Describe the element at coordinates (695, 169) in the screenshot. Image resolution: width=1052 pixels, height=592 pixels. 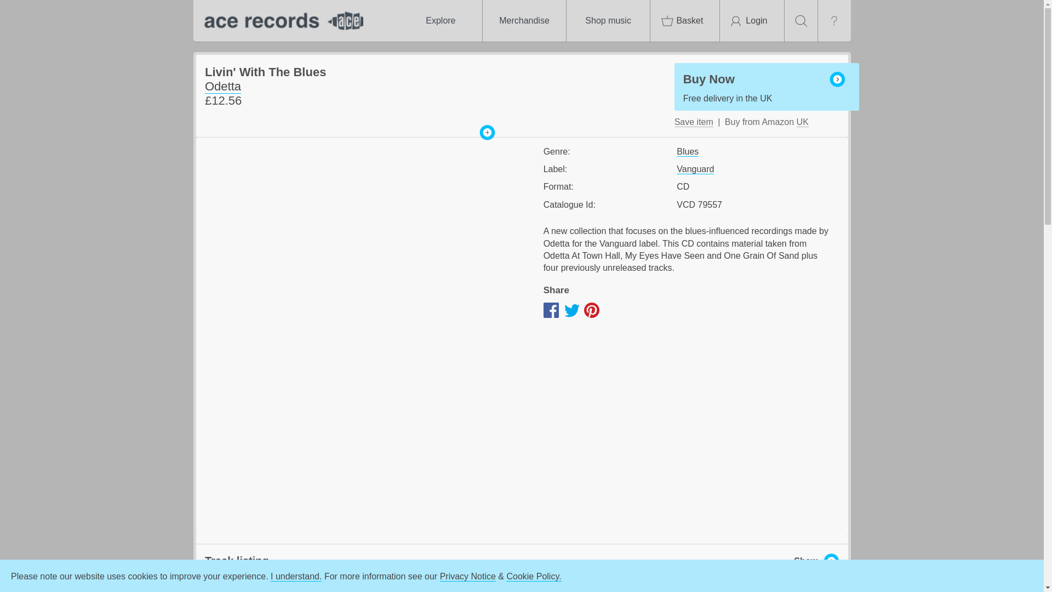
I see `Vanguard` at that location.